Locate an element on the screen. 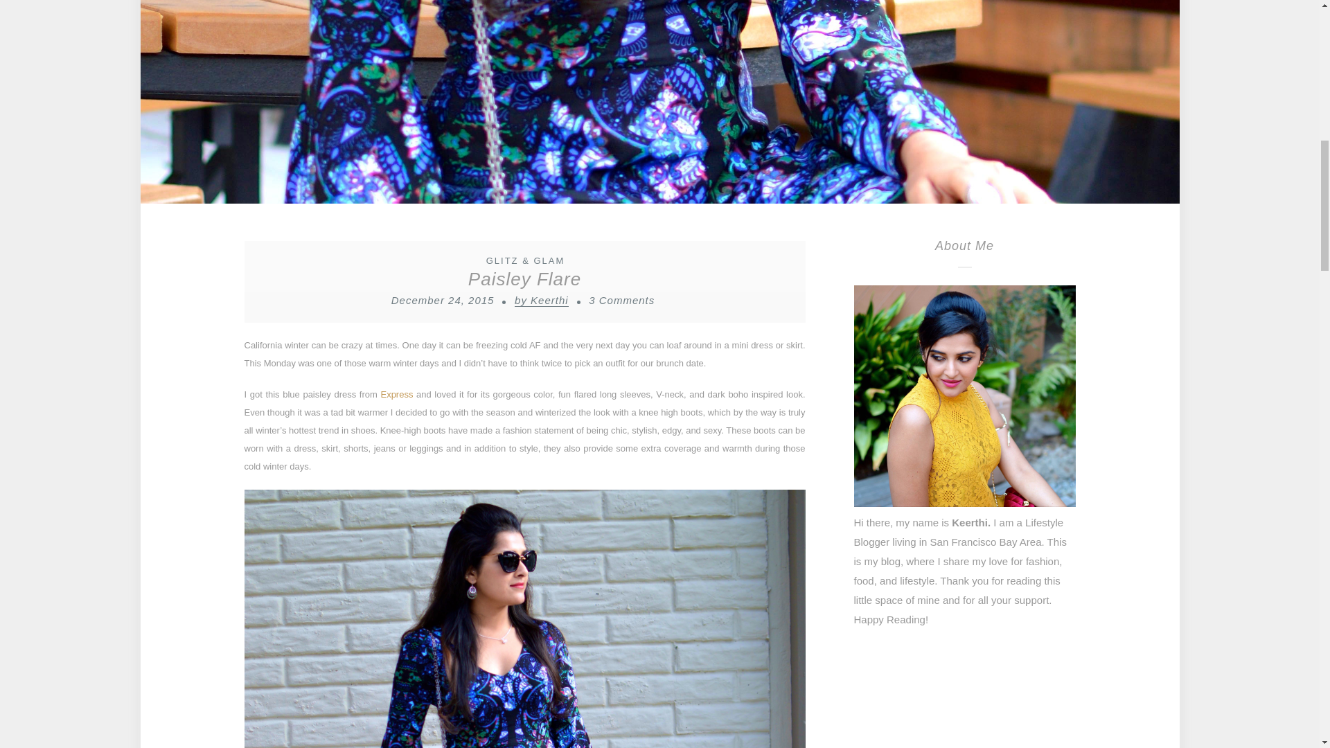 Image resolution: width=1330 pixels, height=748 pixels. by Keerthi is located at coordinates (542, 301).